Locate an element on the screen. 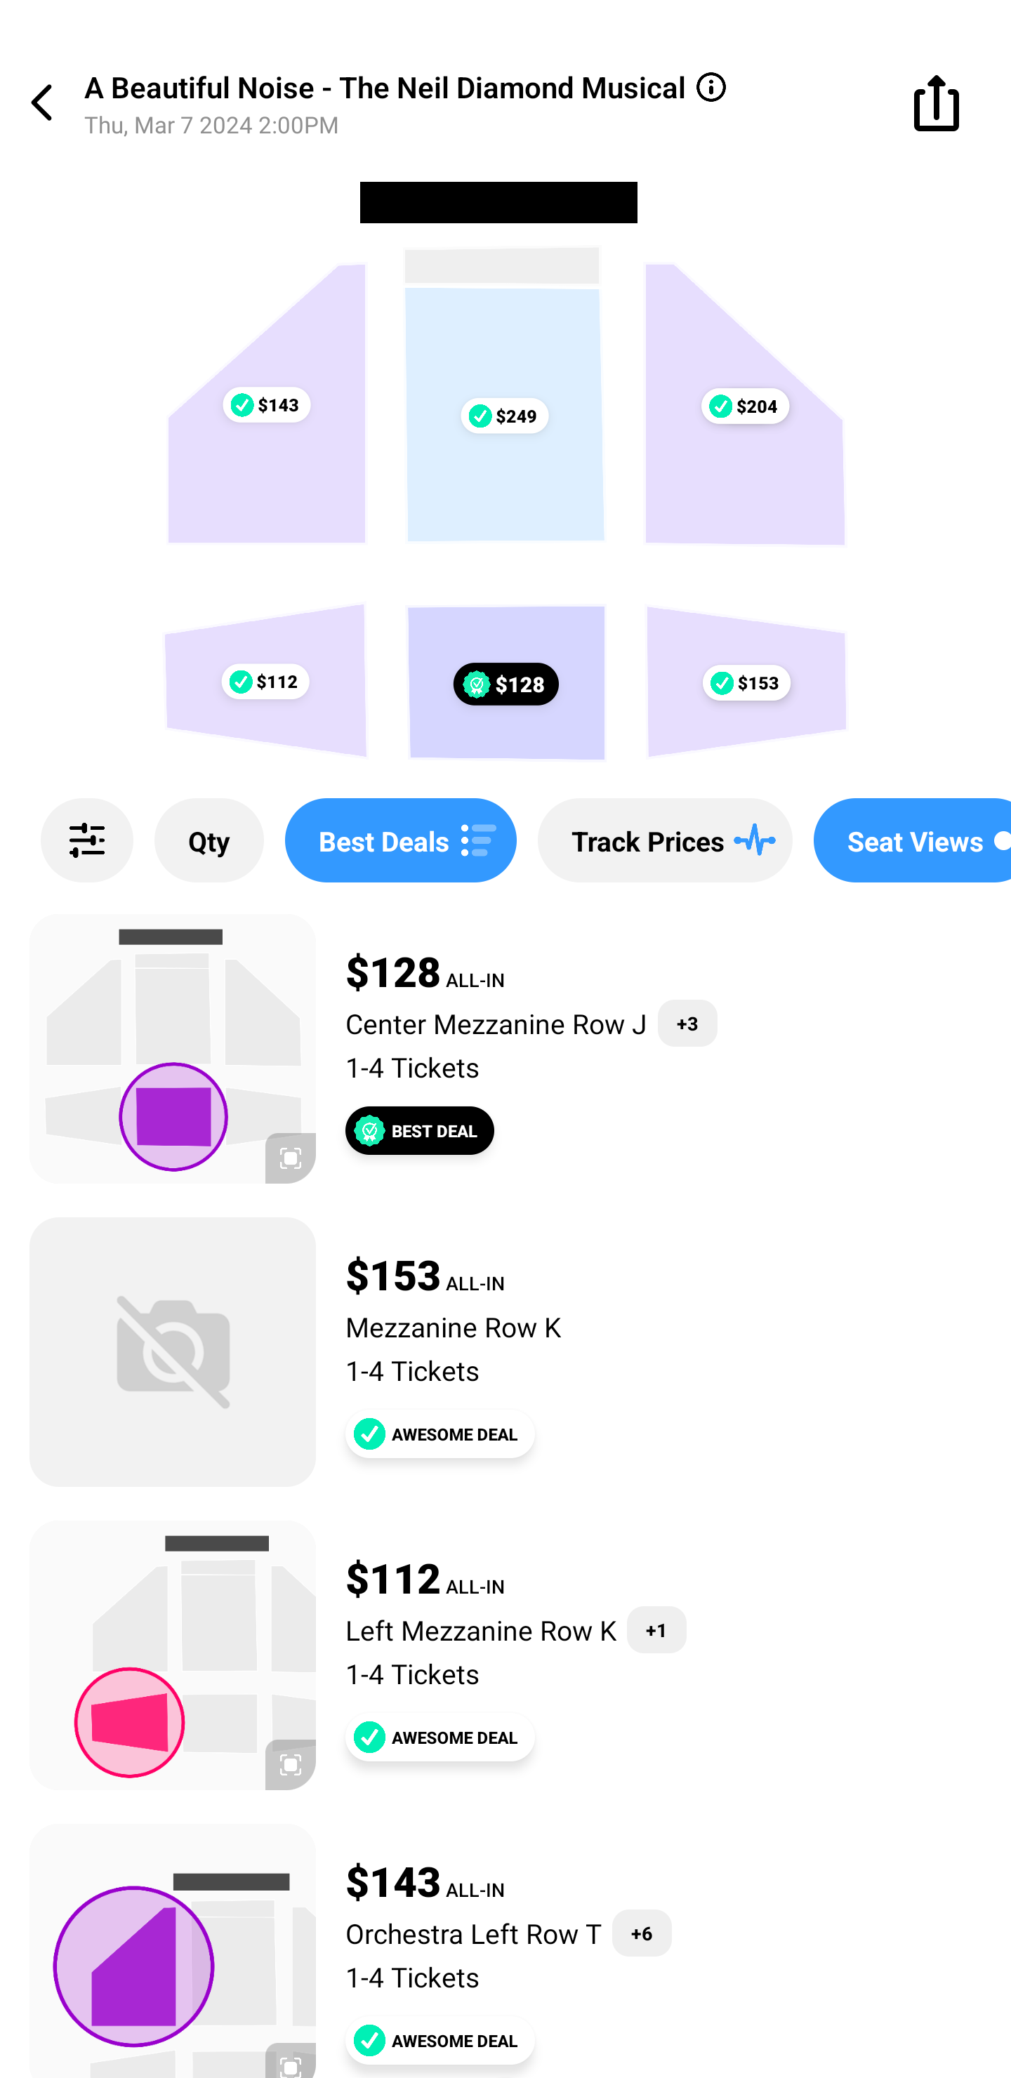 The width and height of the screenshot is (1011, 2078). BEST DEAL is located at coordinates (420, 1130).